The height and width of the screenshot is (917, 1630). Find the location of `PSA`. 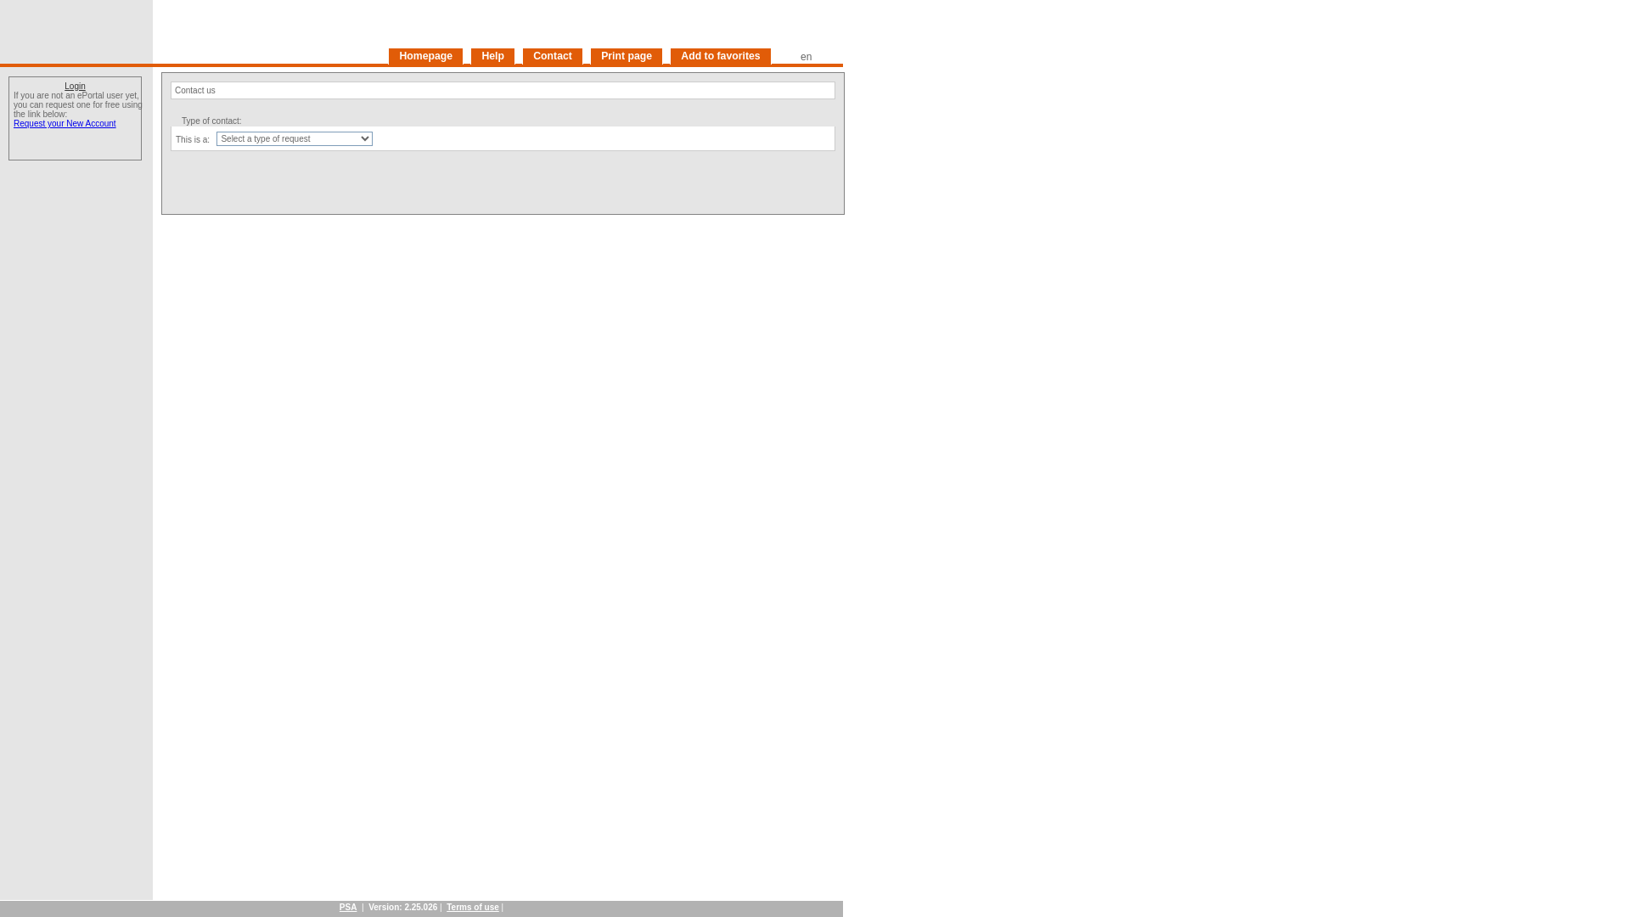

PSA is located at coordinates (348, 907).